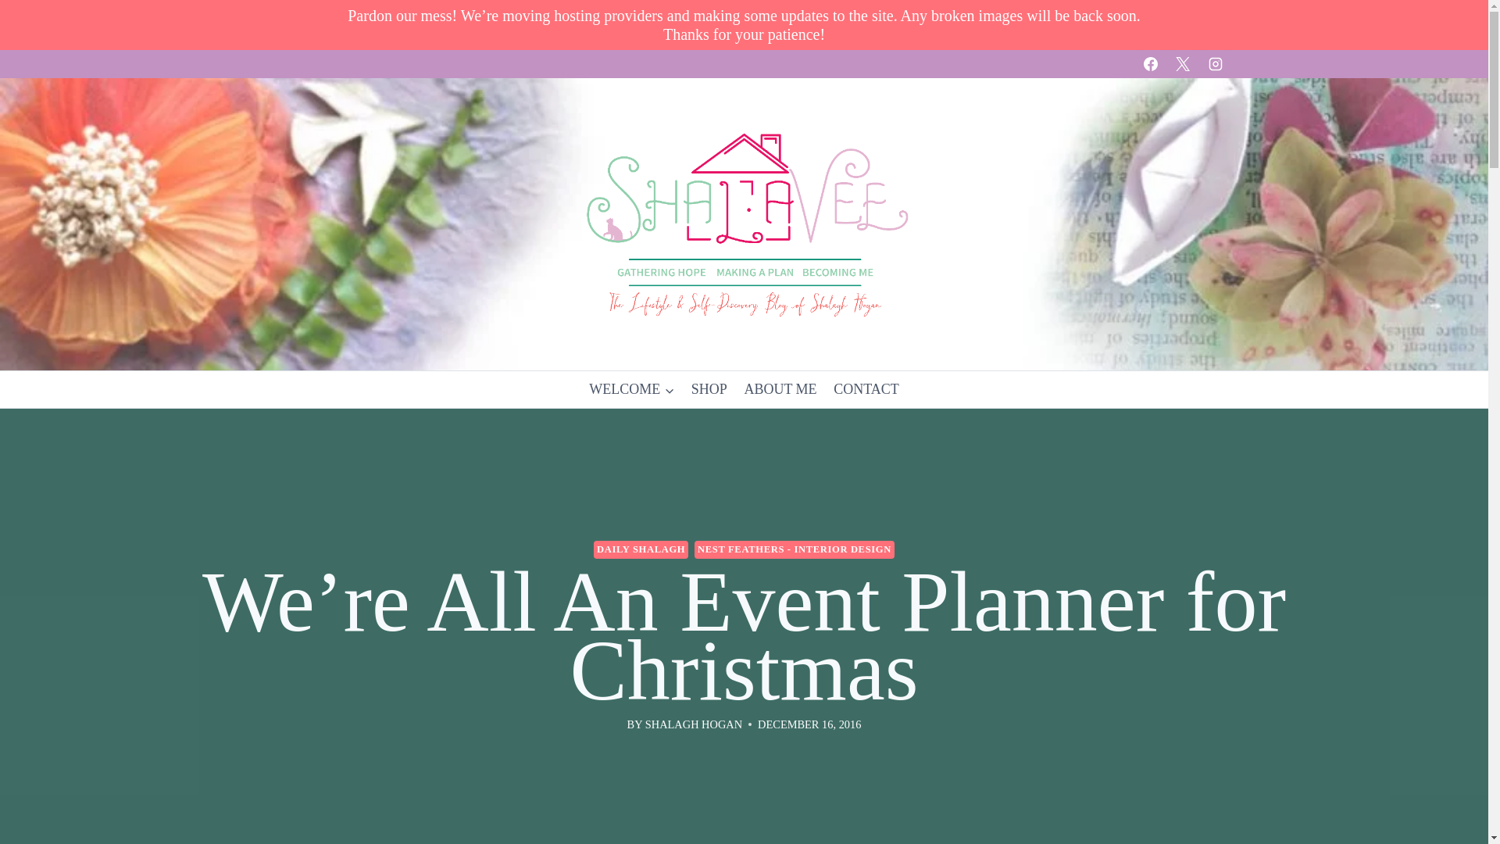  I want to click on SHOP, so click(709, 389).